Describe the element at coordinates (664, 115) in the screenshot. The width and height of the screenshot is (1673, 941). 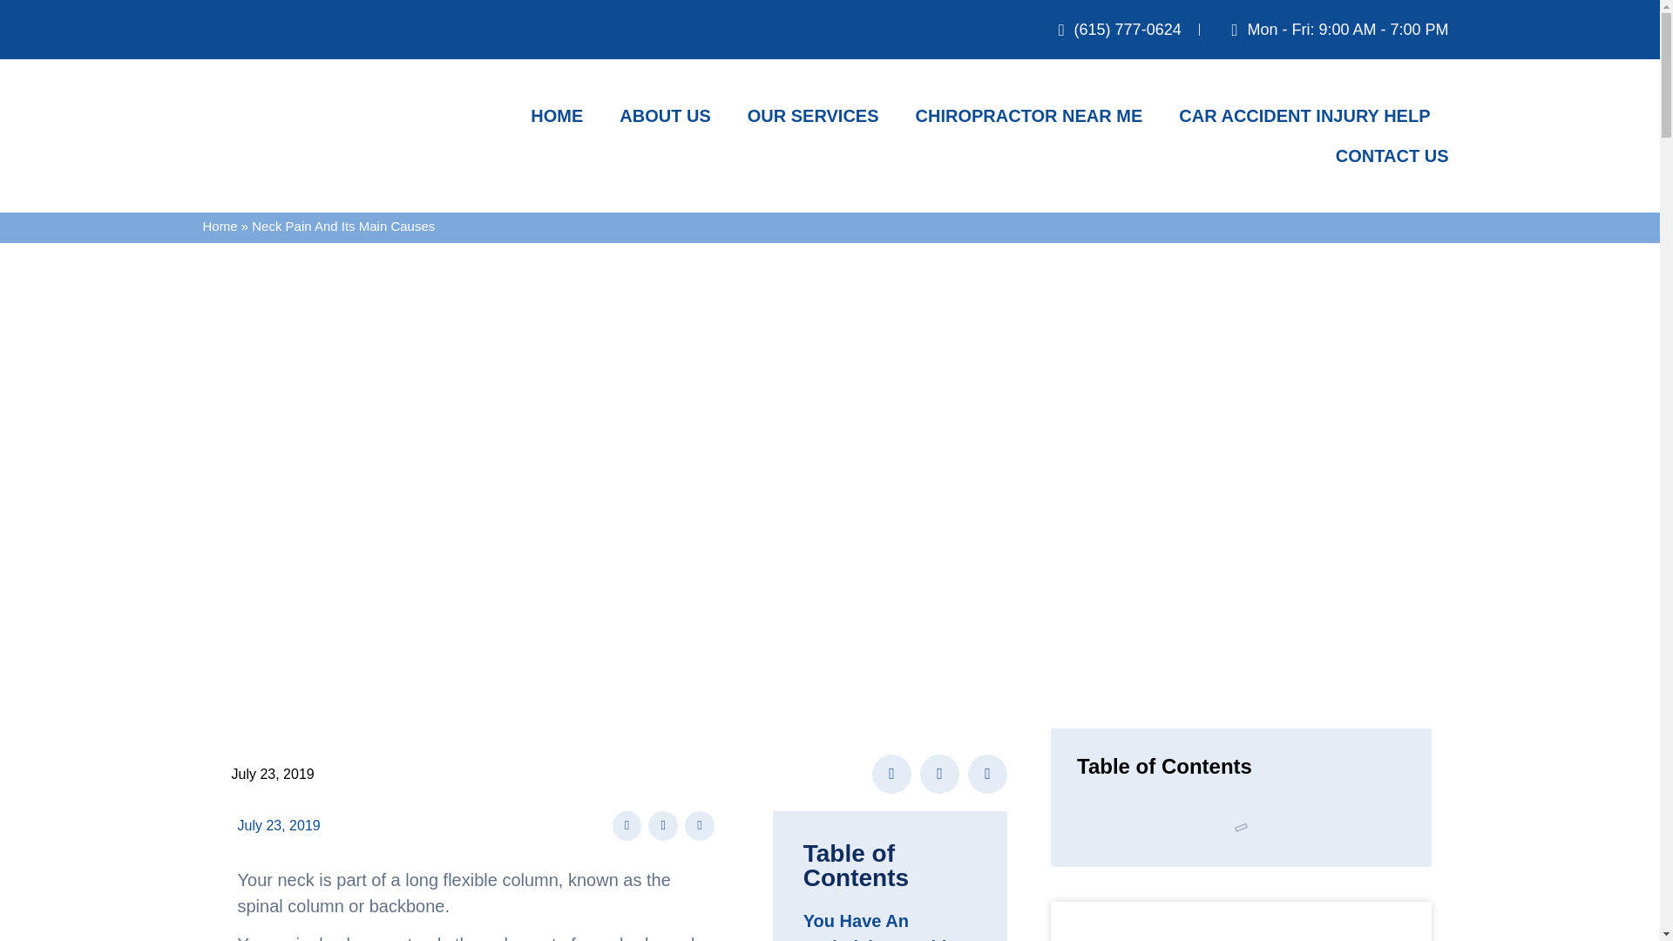
I see `ABOUT US` at that location.